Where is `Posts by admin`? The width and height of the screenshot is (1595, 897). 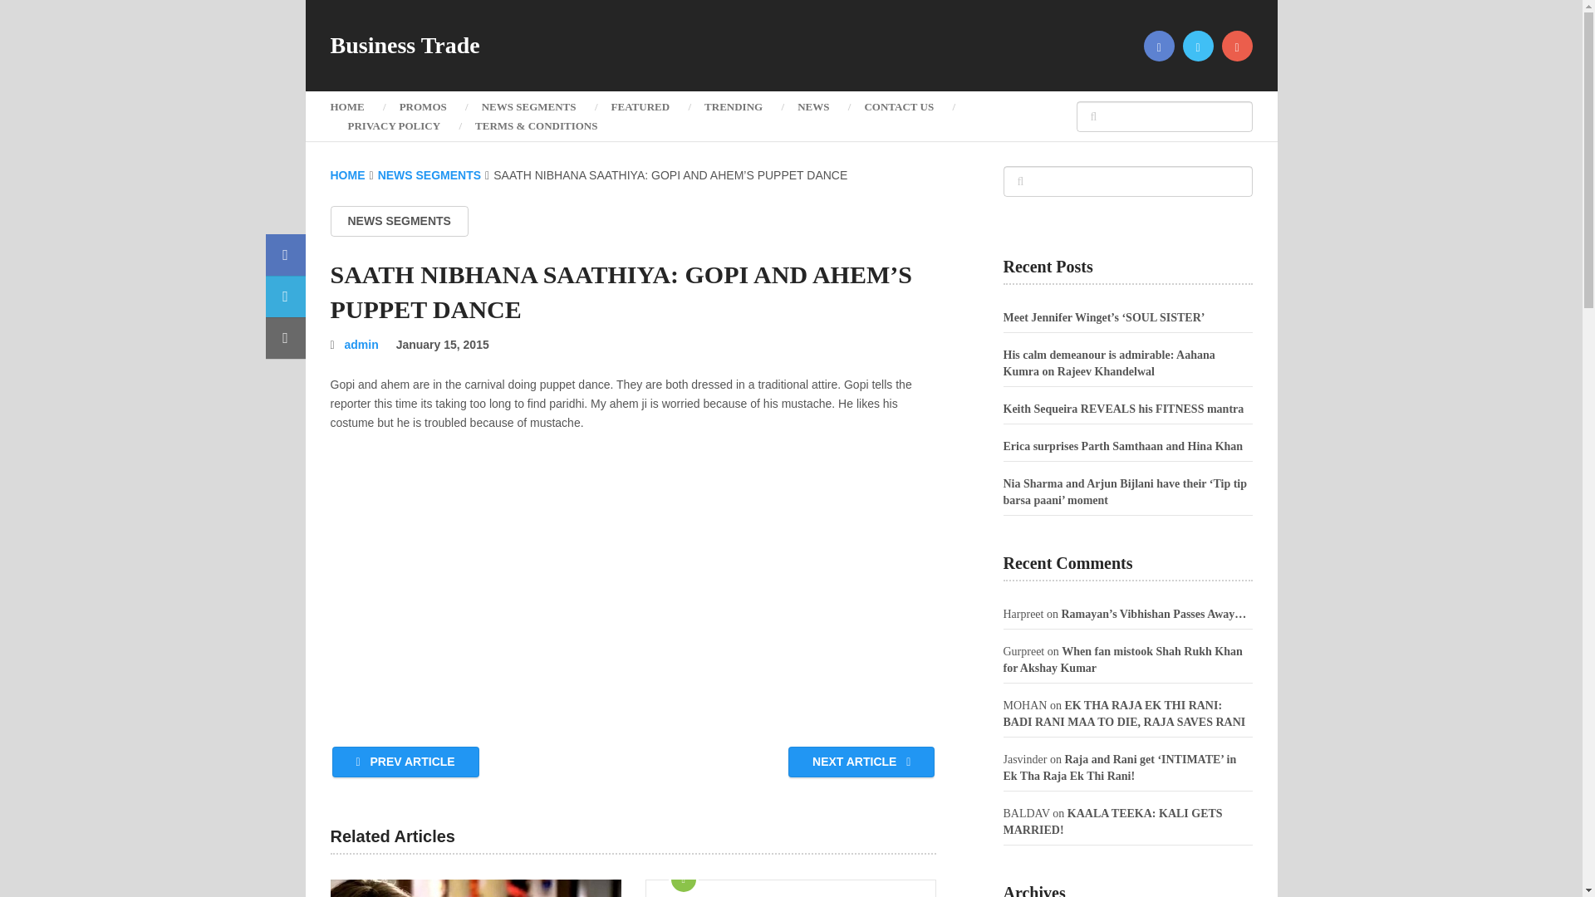 Posts by admin is located at coordinates (361, 345).